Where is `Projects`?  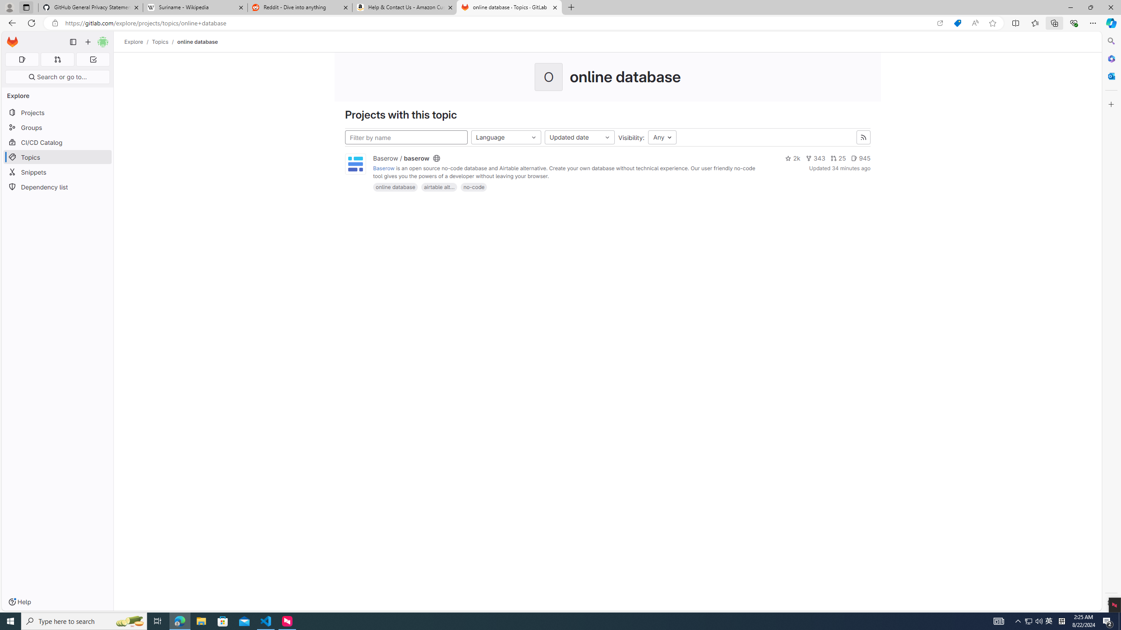
Projects is located at coordinates (58, 112).